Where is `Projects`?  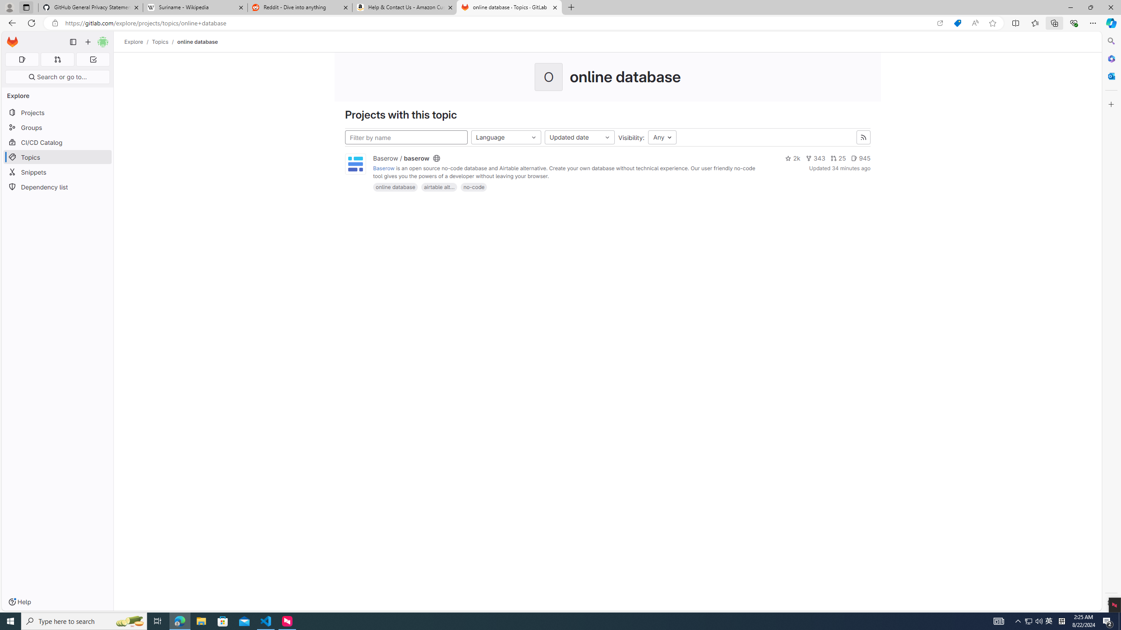
Projects is located at coordinates (58, 112).